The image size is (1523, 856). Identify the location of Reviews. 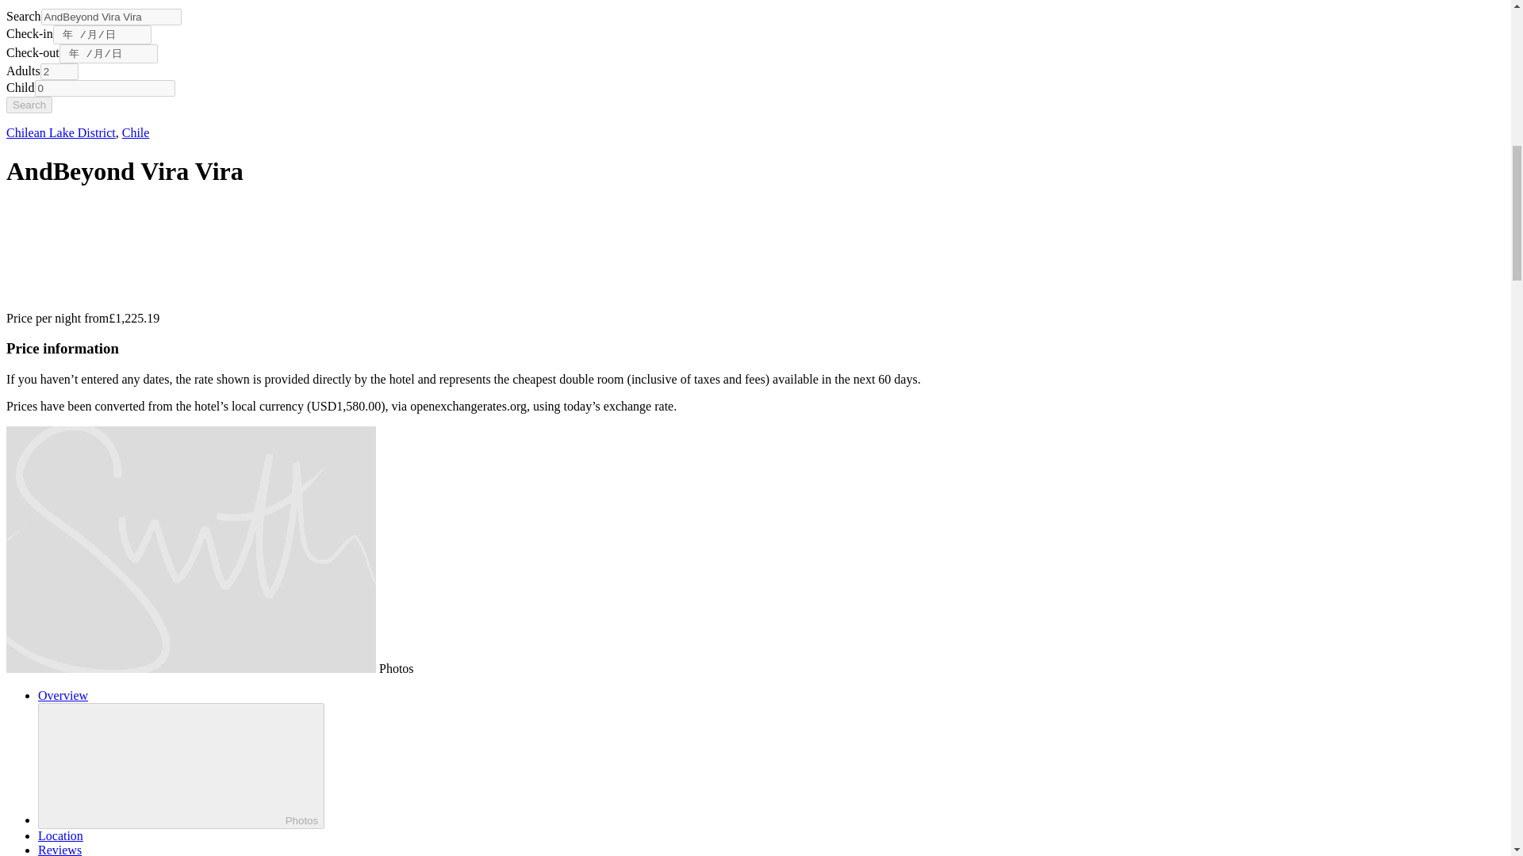
(60, 850).